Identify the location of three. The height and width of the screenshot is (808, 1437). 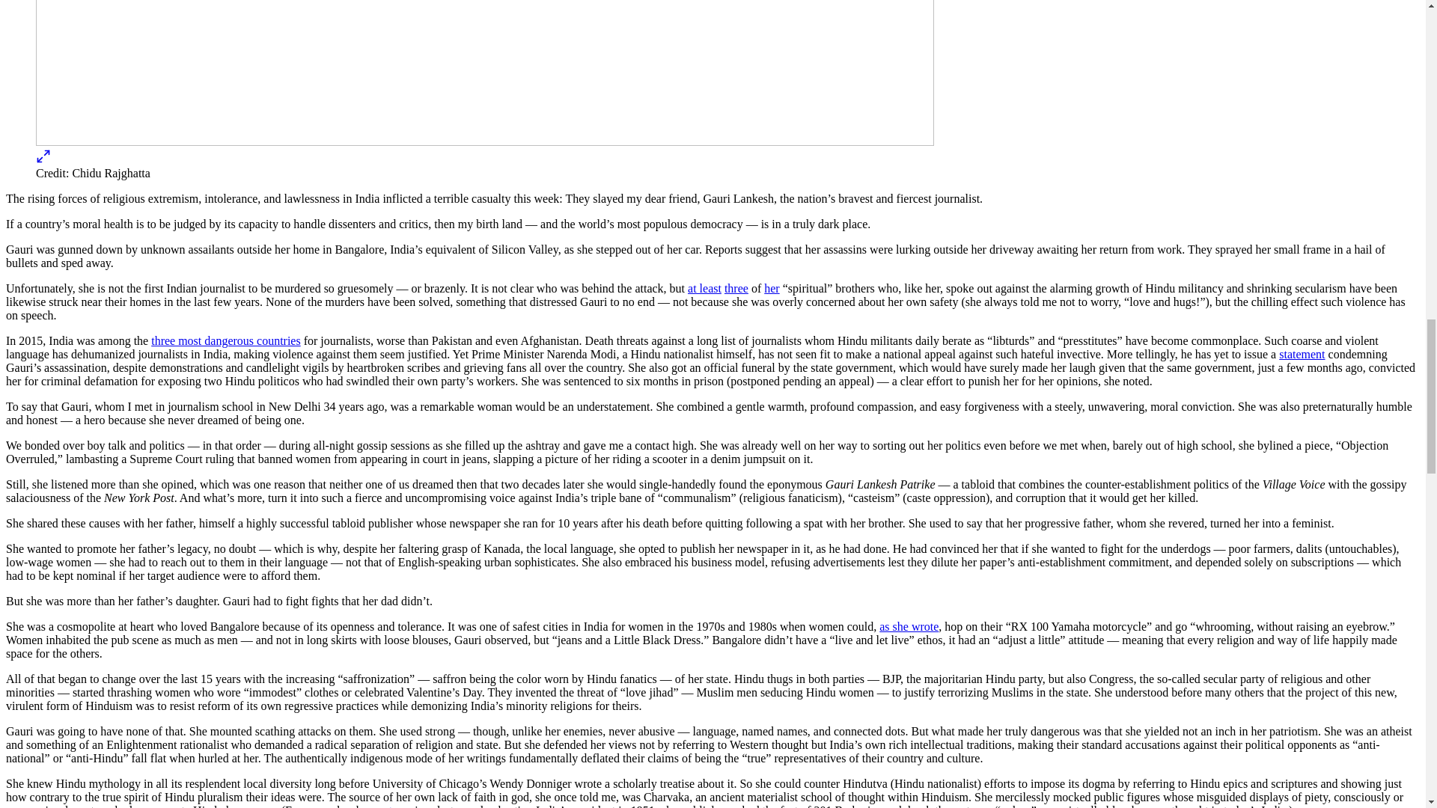
(736, 288).